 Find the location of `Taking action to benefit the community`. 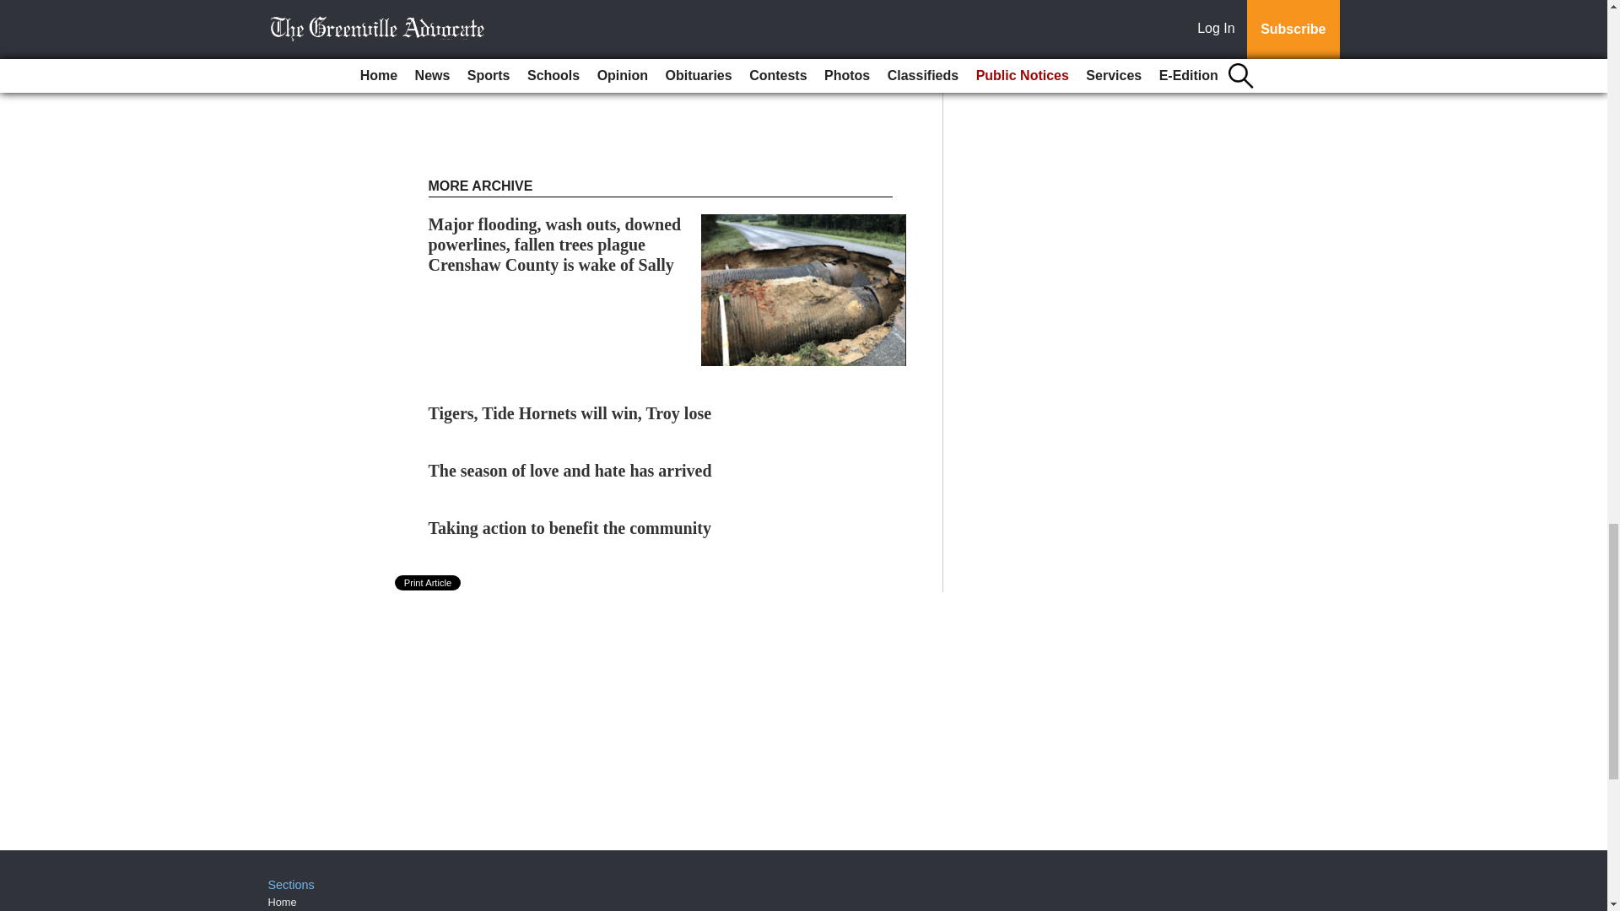

Taking action to benefit the community is located at coordinates (570, 528).